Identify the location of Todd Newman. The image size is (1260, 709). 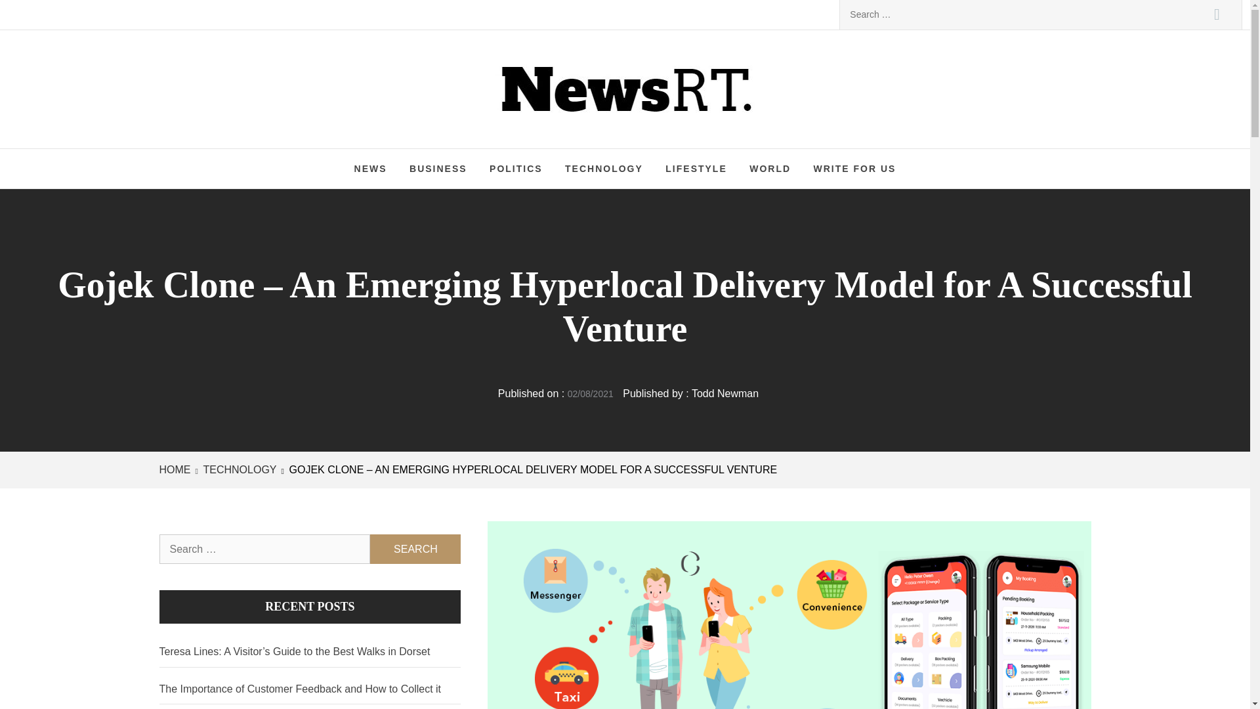
(724, 393).